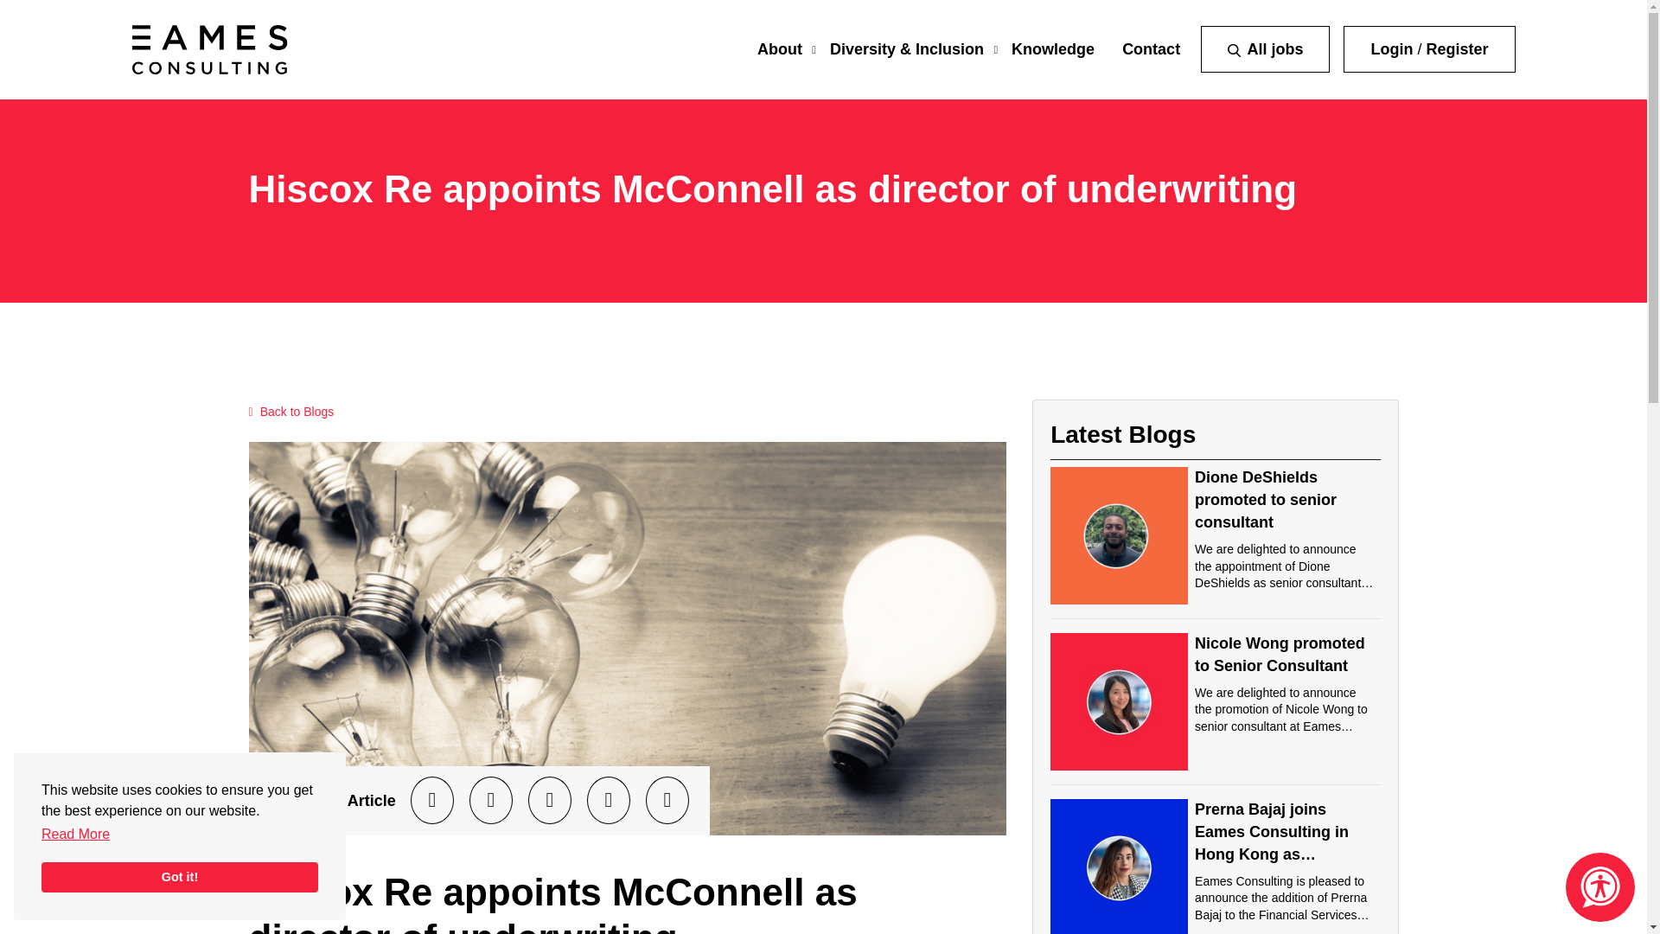 The width and height of the screenshot is (1660, 934). I want to click on Got it!, so click(180, 877).